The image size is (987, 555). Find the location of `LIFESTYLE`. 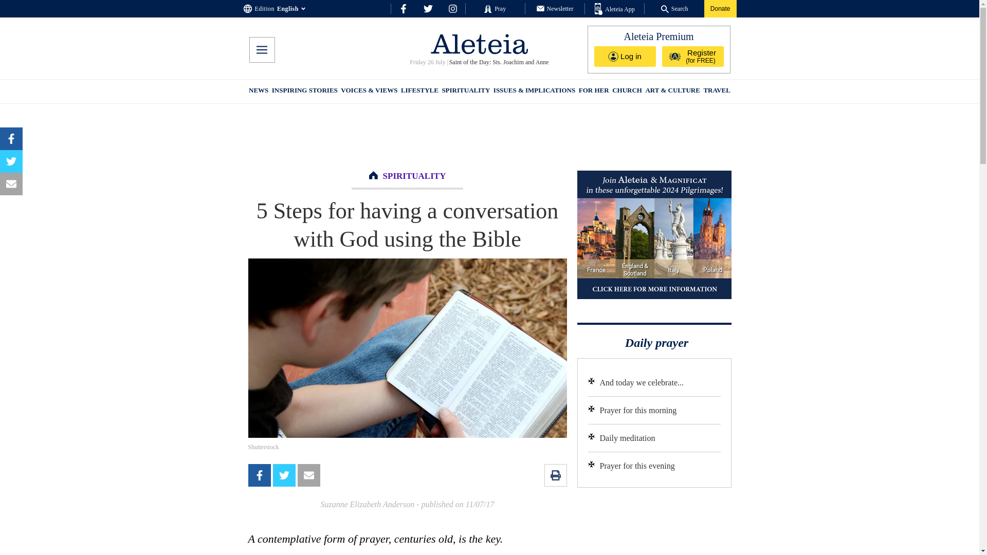

LIFESTYLE is located at coordinates (419, 91).